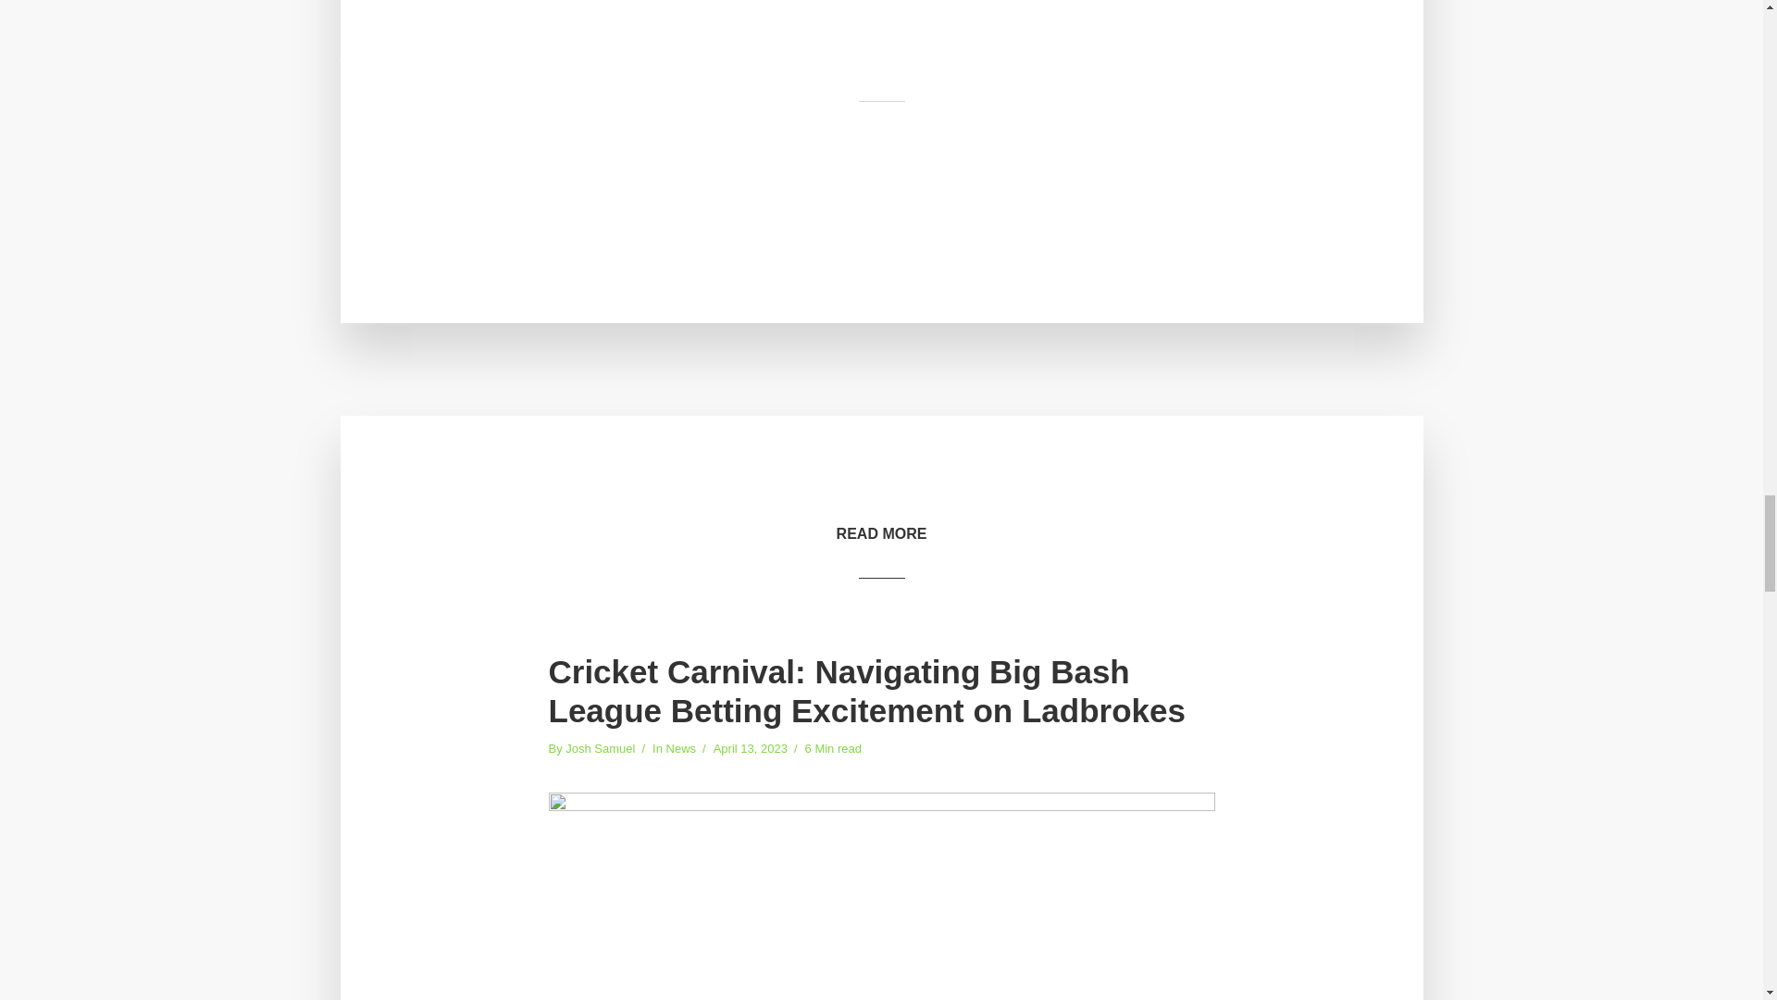 The width and height of the screenshot is (1777, 1000). I want to click on Josh Samuel, so click(600, 750).